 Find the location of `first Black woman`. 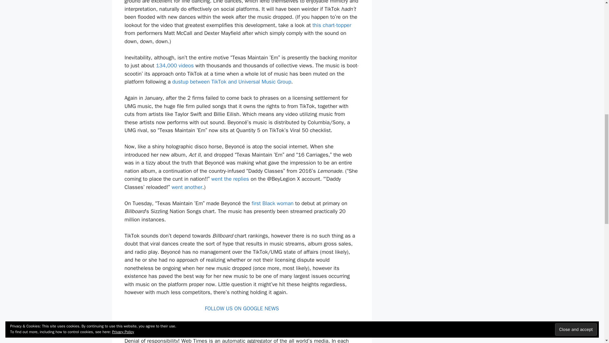

first Black woman is located at coordinates (272, 203).